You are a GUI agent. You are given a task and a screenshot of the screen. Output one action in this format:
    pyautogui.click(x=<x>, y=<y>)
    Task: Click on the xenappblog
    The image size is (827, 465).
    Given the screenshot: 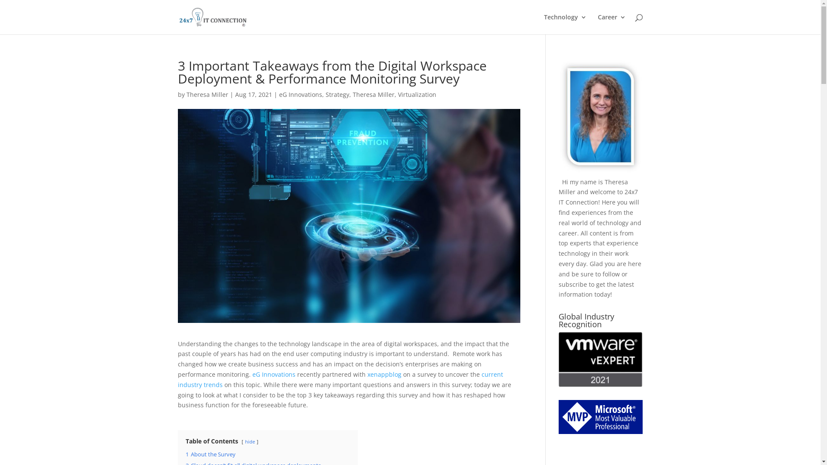 What is the action you would take?
    pyautogui.click(x=384, y=375)
    